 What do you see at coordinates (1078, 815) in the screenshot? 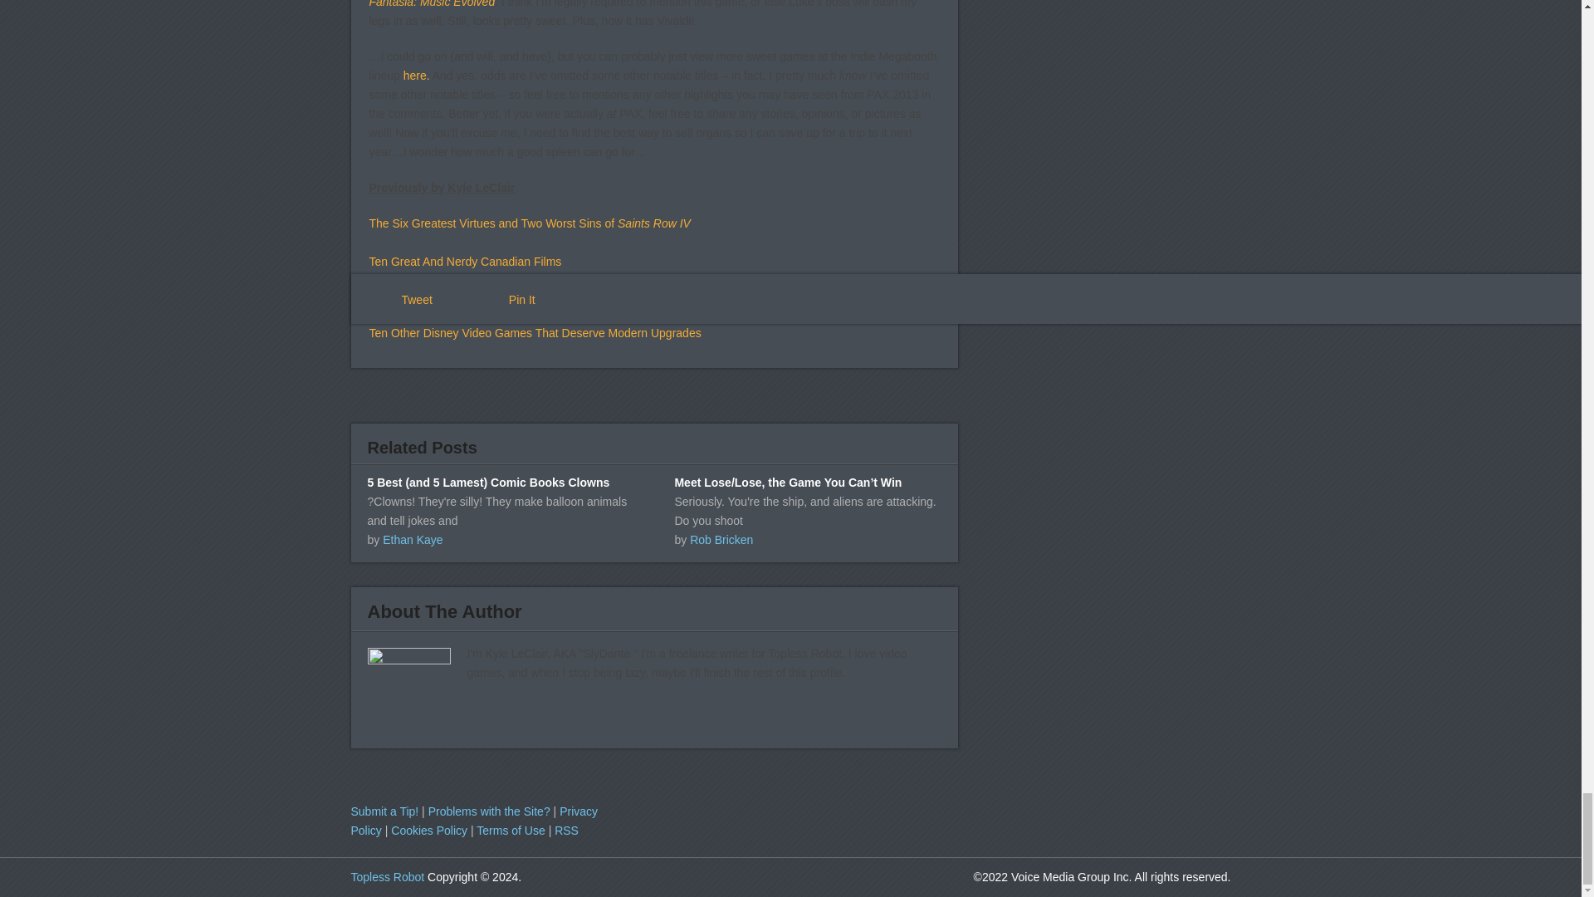
I see `Reddit` at bounding box center [1078, 815].